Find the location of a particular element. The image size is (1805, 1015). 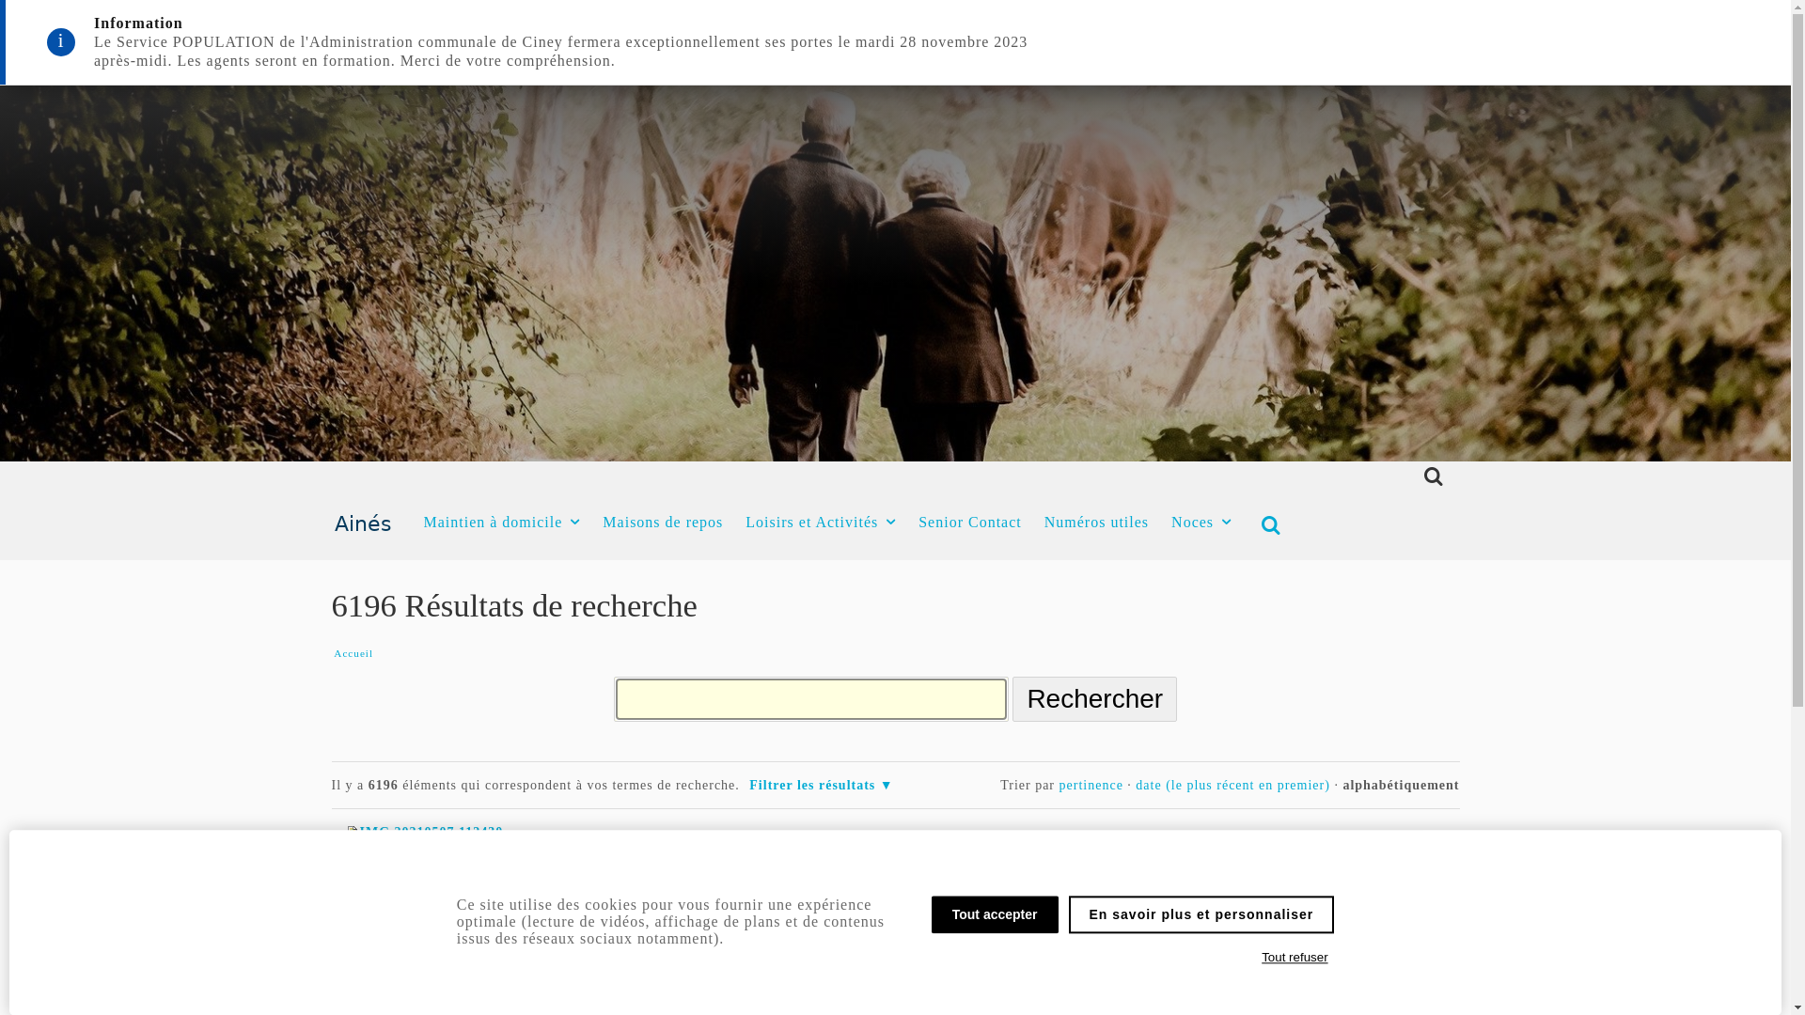

Chercher dans le site is located at coordinates (811, 699).